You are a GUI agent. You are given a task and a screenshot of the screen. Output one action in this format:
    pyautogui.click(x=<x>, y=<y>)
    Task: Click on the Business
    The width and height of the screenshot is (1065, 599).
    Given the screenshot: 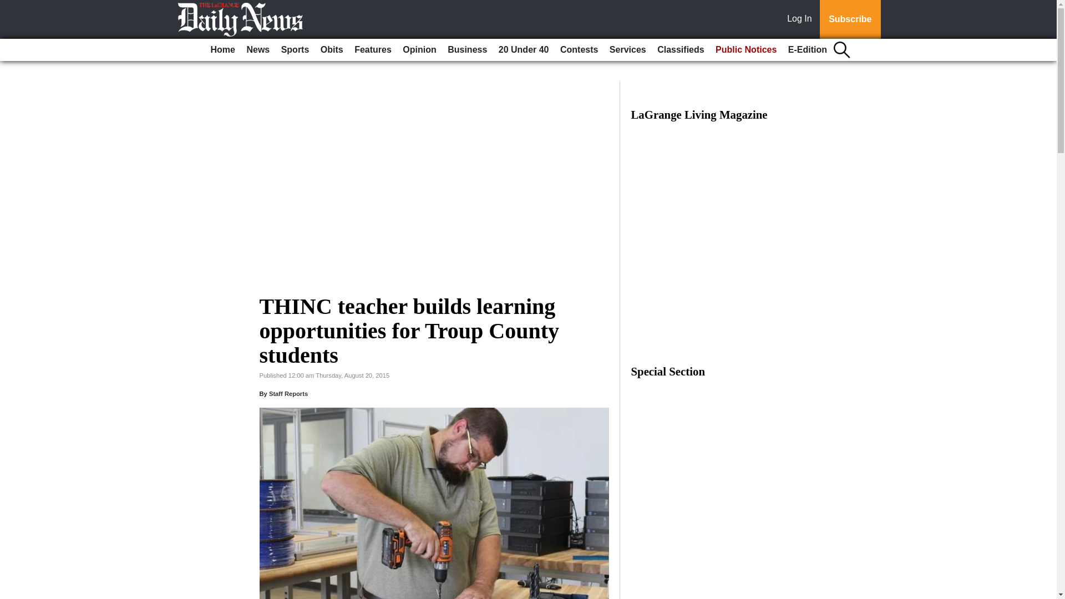 What is the action you would take?
    pyautogui.click(x=467, y=50)
    